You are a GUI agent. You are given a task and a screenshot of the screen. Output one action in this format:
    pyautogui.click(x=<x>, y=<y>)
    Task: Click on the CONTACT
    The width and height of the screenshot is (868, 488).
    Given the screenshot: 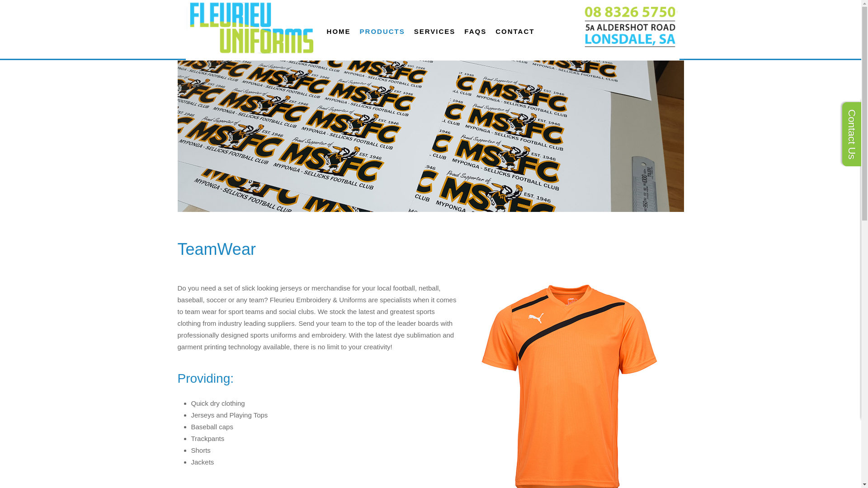 What is the action you would take?
    pyautogui.click(x=515, y=32)
    